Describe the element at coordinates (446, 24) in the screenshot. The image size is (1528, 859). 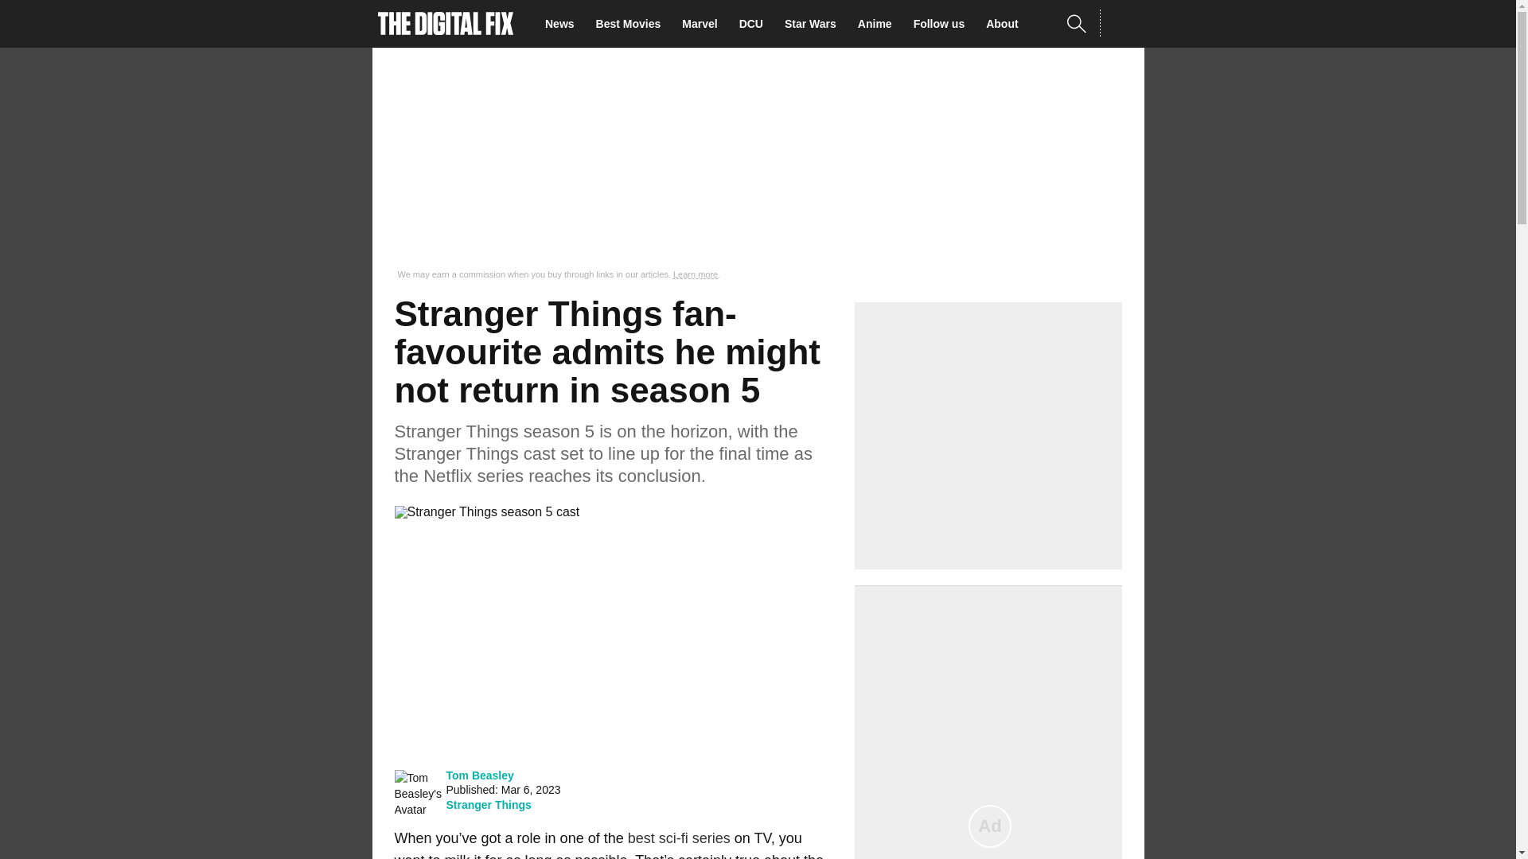
I see `The Digital Fix` at that location.